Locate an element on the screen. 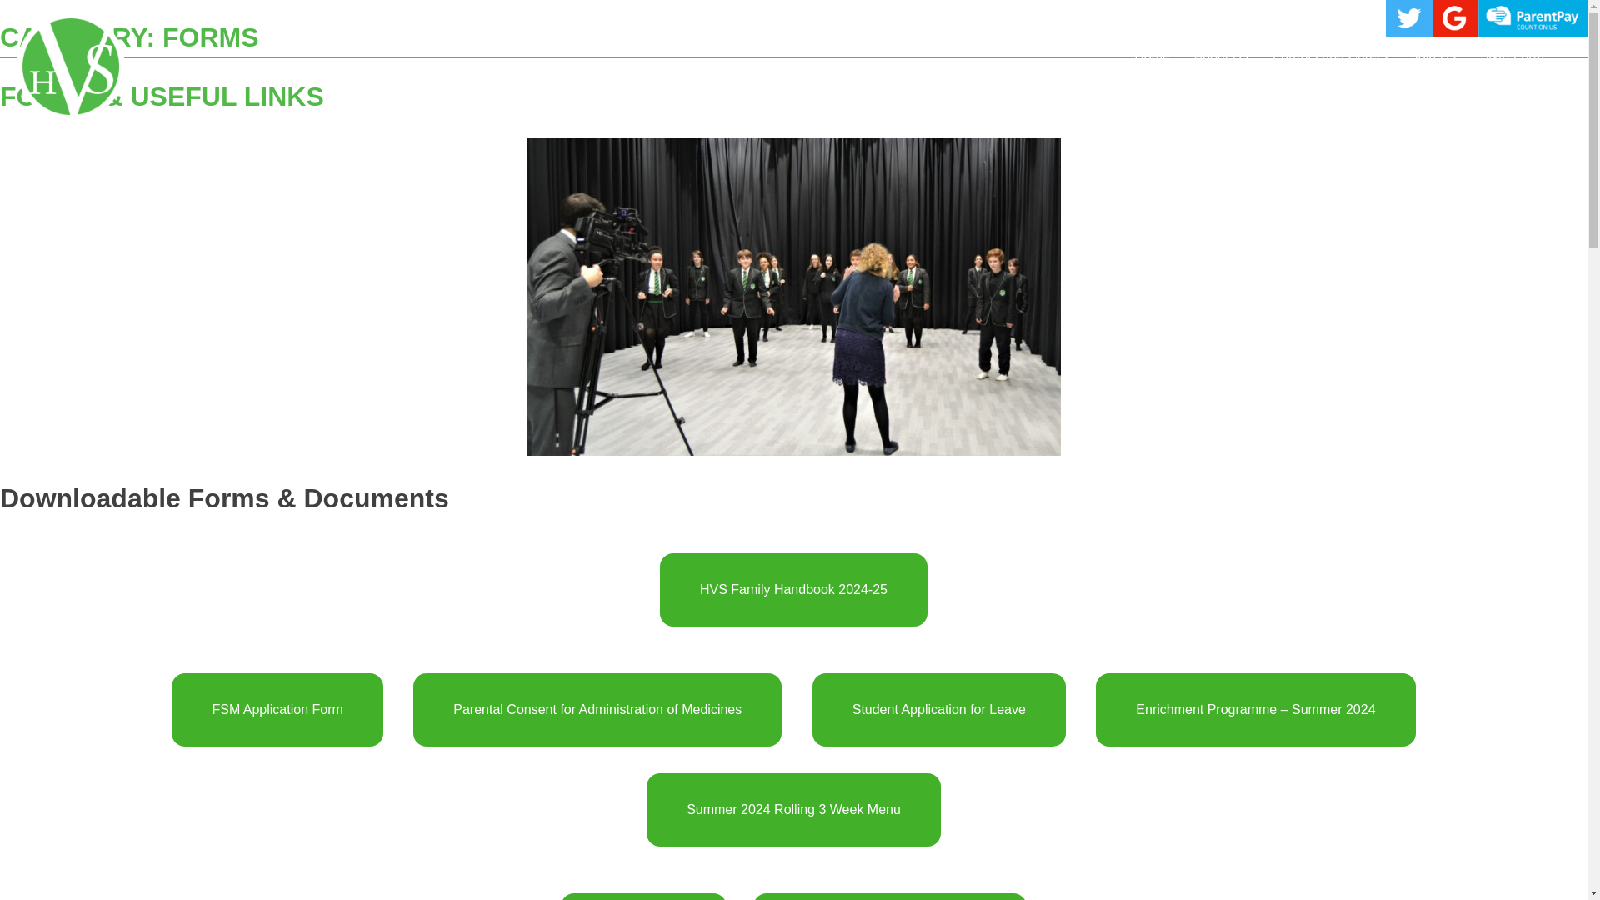 The image size is (1600, 900). About Us is located at coordinates (1220, 57).